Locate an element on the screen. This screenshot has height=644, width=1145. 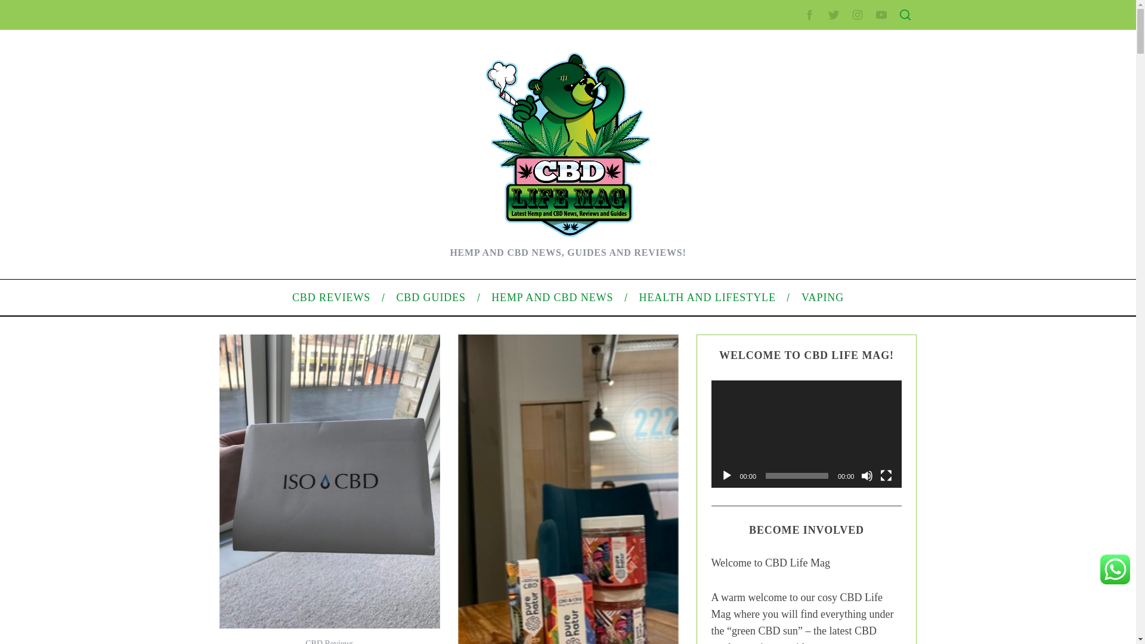
December 2020 is located at coordinates (790, 340).